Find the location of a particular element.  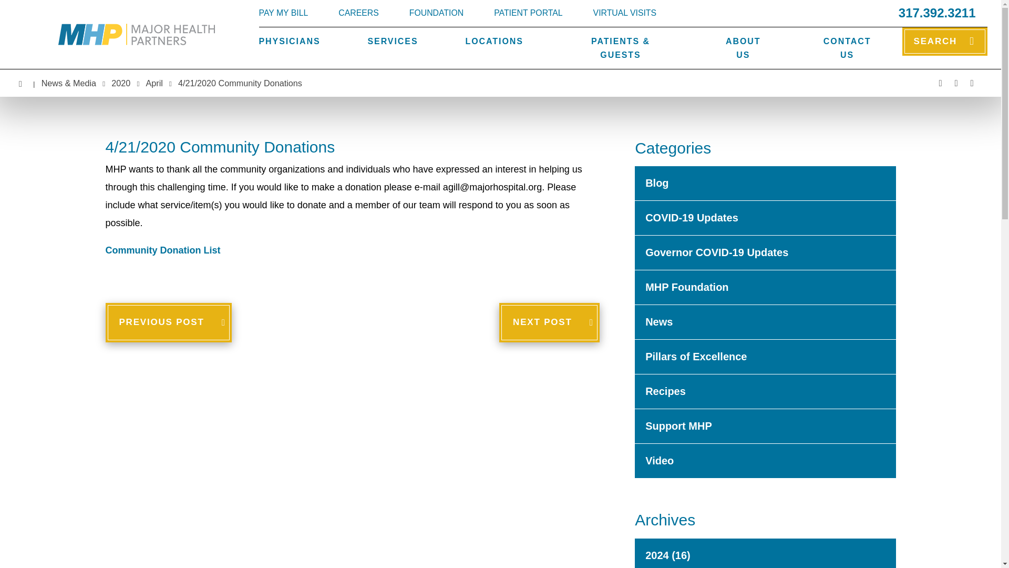

PAY MY BILL is located at coordinates (283, 13).